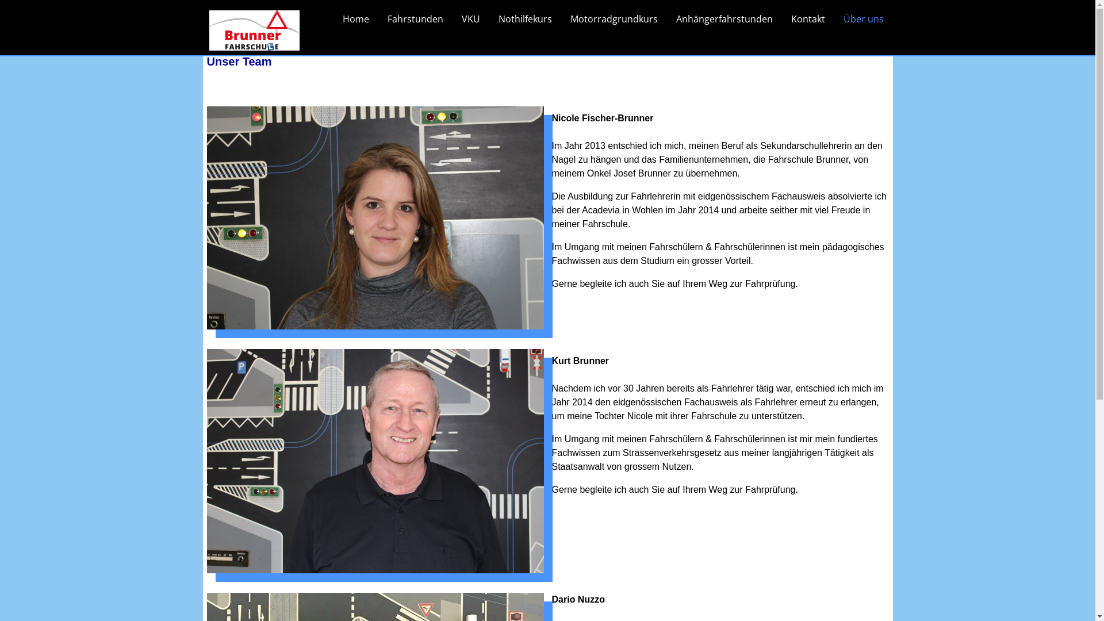 This screenshot has width=1104, height=621. Describe the element at coordinates (524, 19) in the screenshot. I see `Nothilfekurs` at that location.